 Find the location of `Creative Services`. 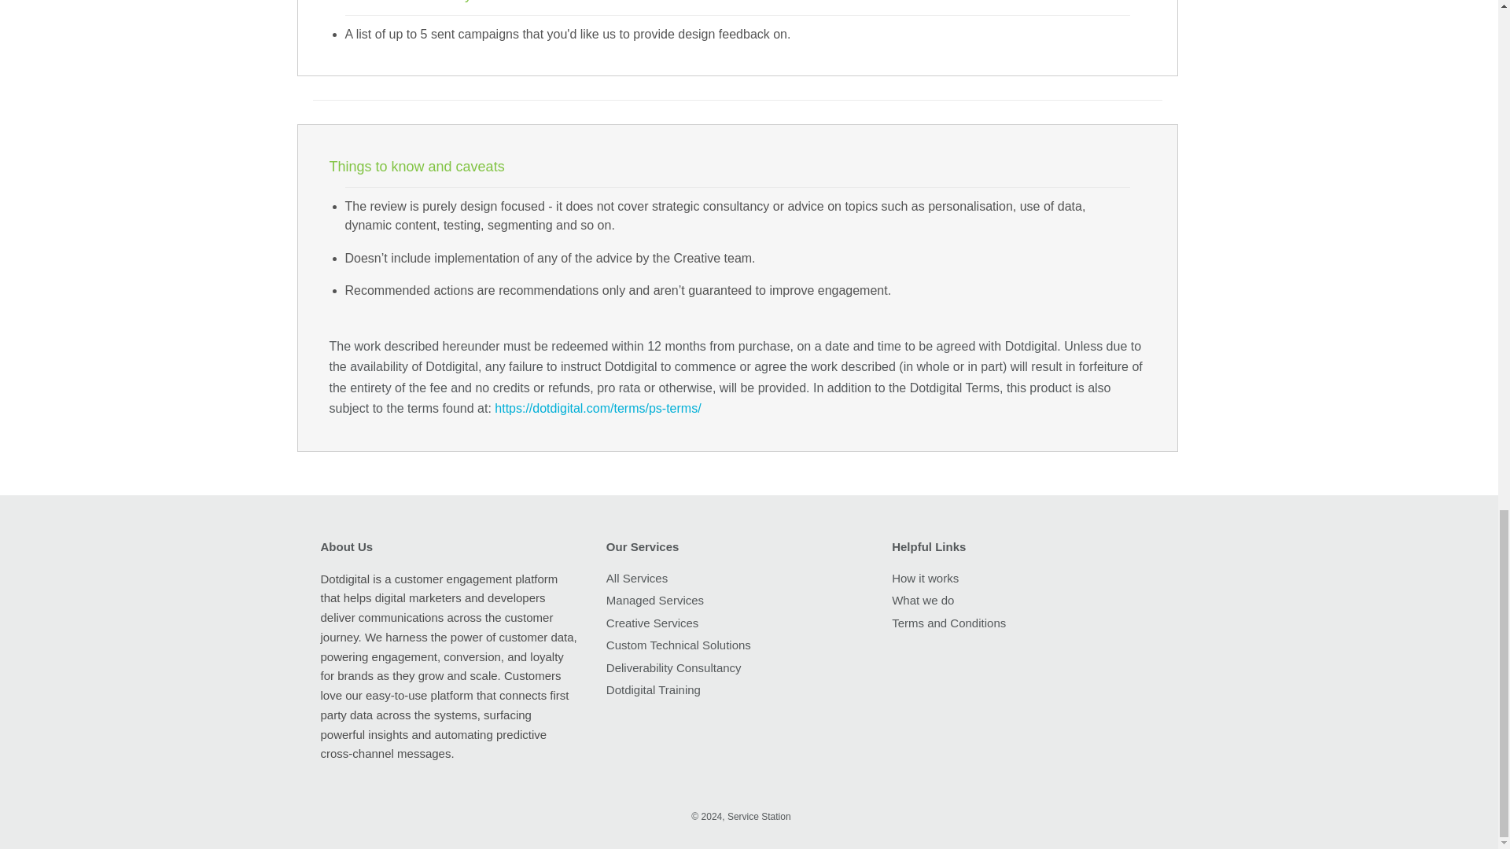

Creative Services is located at coordinates (653, 623).